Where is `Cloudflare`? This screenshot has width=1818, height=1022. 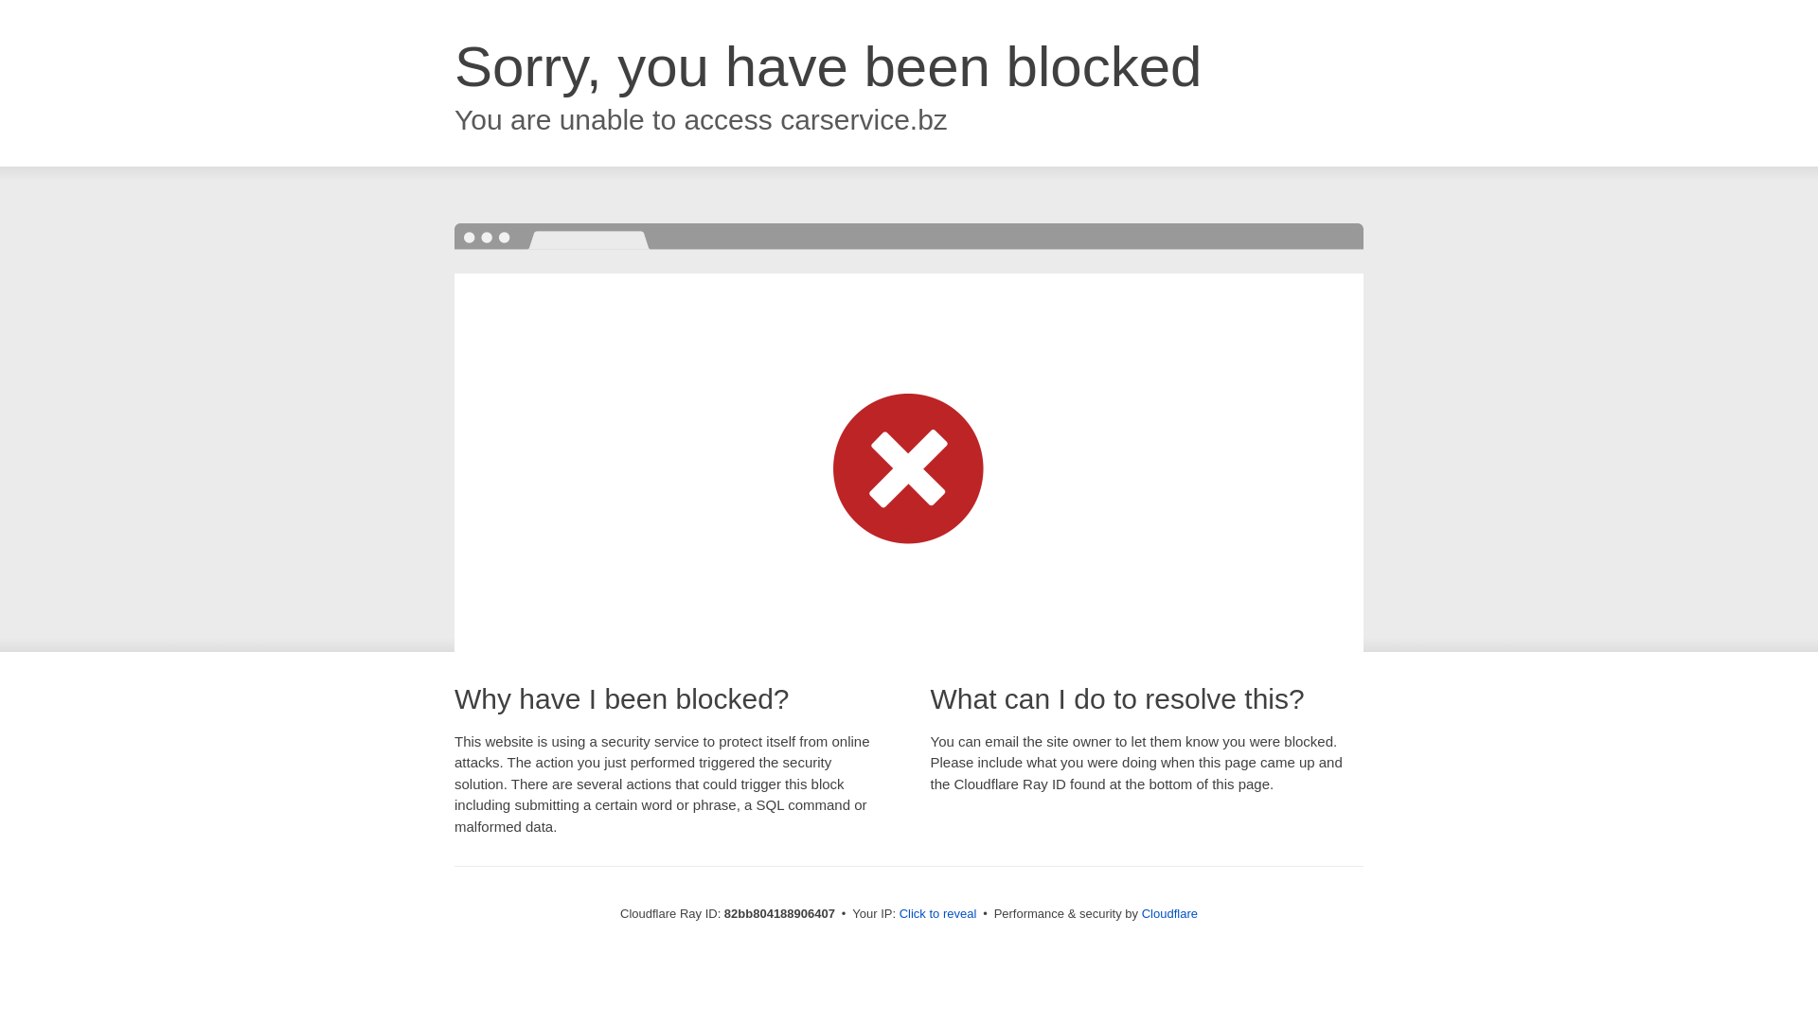
Cloudflare is located at coordinates (1170, 914).